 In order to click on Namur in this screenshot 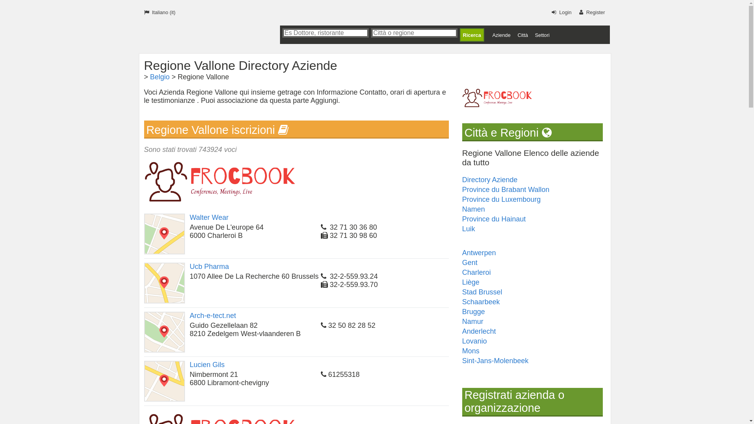, I will do `click(473, 322)`.